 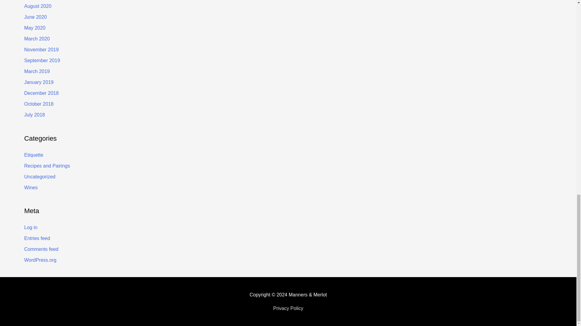 I want to click on August 2020, so click(x=38, y=6).